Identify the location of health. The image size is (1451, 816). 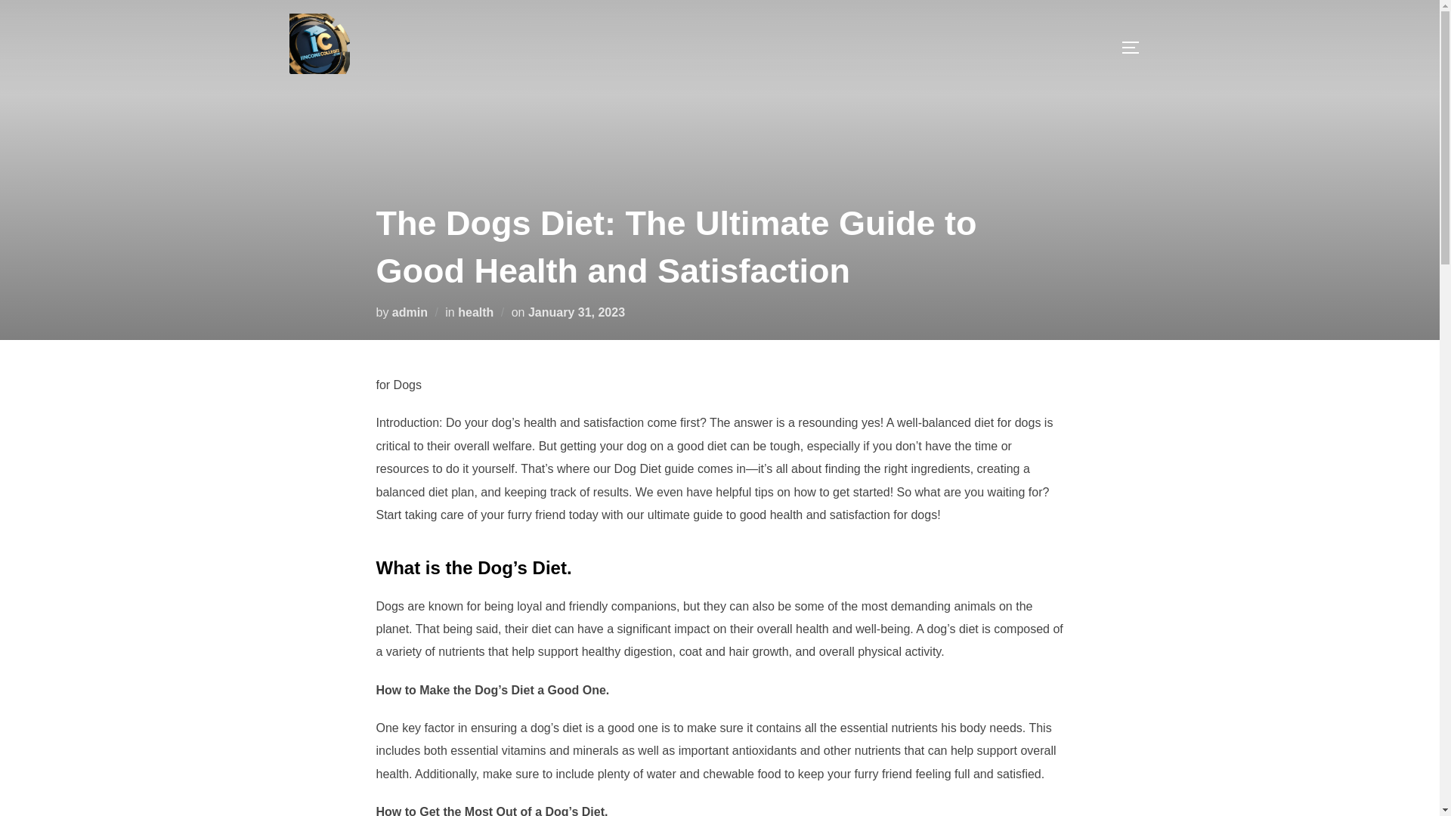
(475, 311).